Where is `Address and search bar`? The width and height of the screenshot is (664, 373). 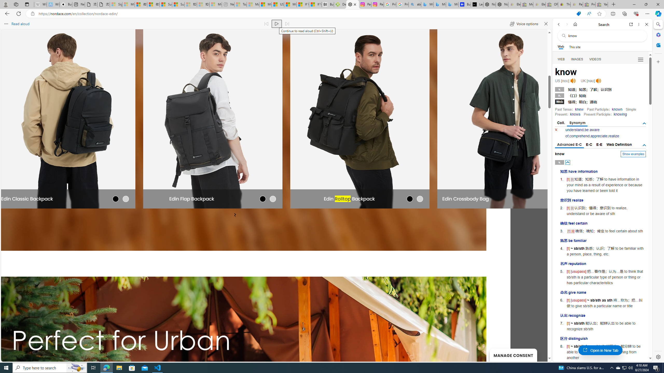
Address and search bar is located at coordinates (305, 14).